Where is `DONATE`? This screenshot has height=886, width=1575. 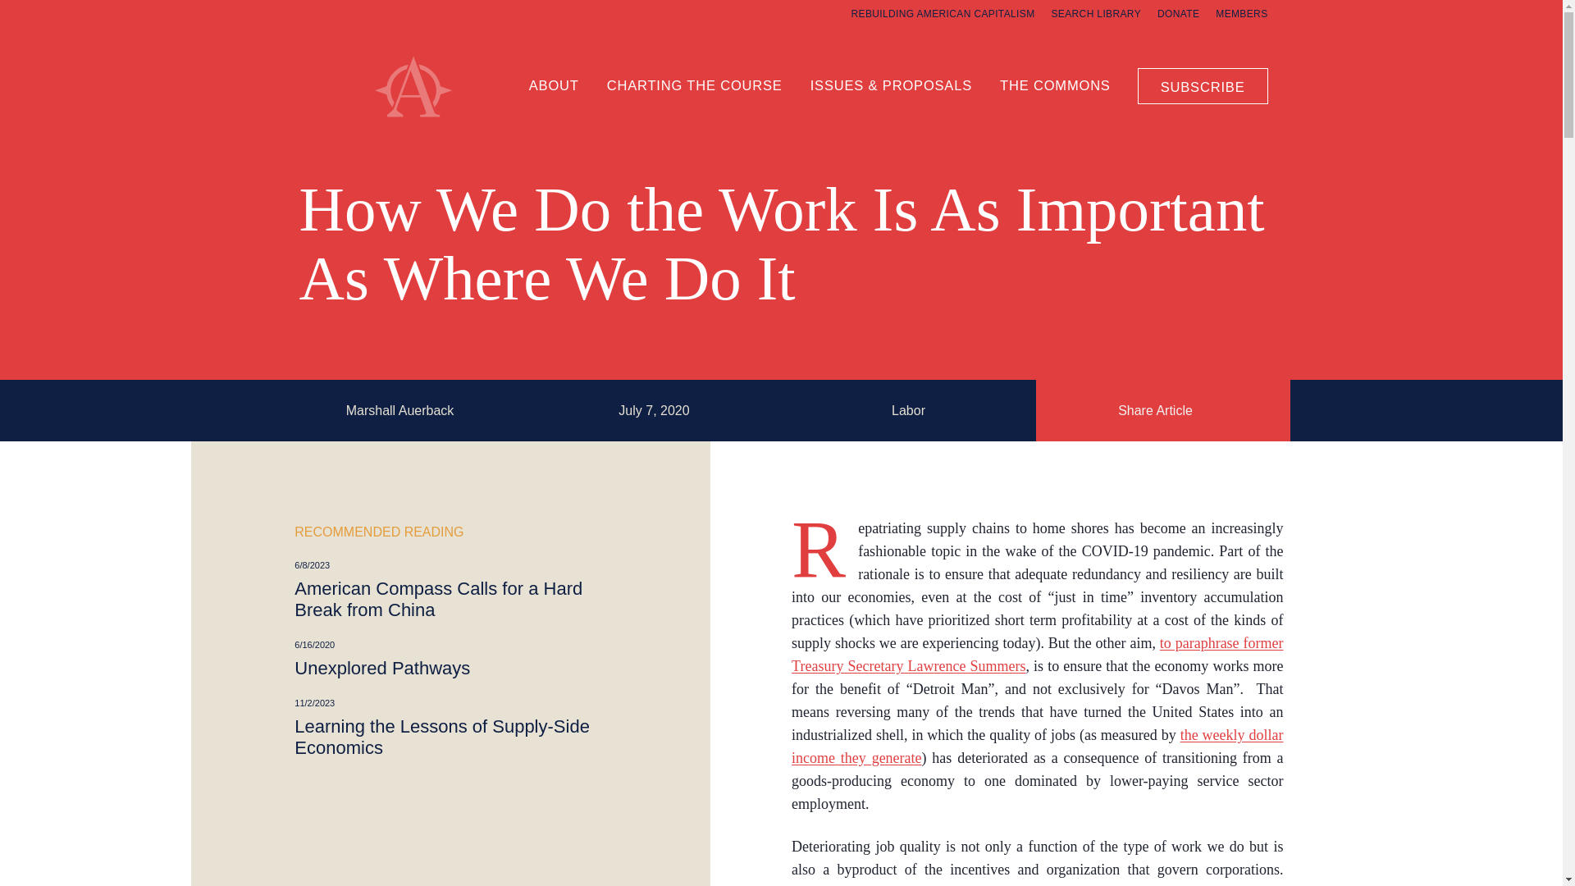
DONATE is located at coordinates (1178, 13).